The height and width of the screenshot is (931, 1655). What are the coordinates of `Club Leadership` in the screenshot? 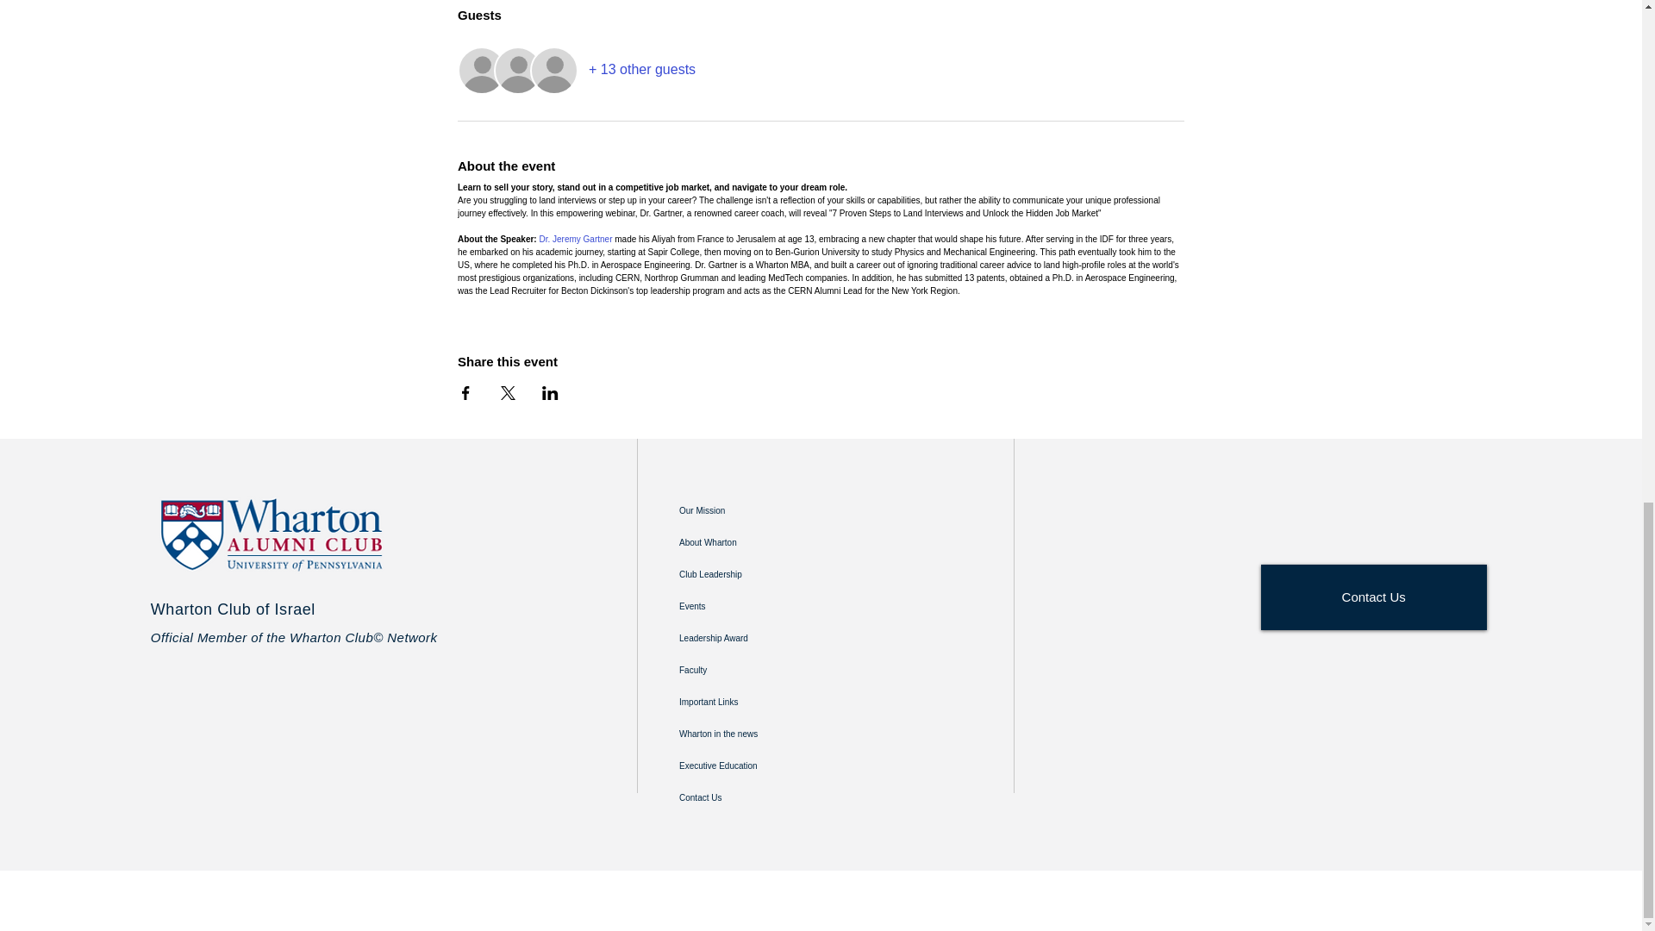 It's located at (761, 574).